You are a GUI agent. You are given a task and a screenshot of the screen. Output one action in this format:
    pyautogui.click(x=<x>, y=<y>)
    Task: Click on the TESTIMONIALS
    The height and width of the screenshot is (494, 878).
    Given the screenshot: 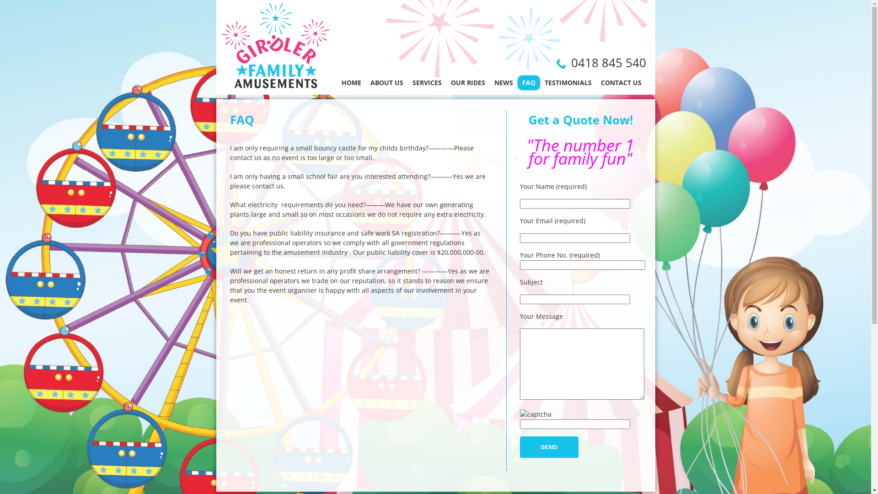 What is the action you would take?
    pyautogui.click(x=568, y=83)
    